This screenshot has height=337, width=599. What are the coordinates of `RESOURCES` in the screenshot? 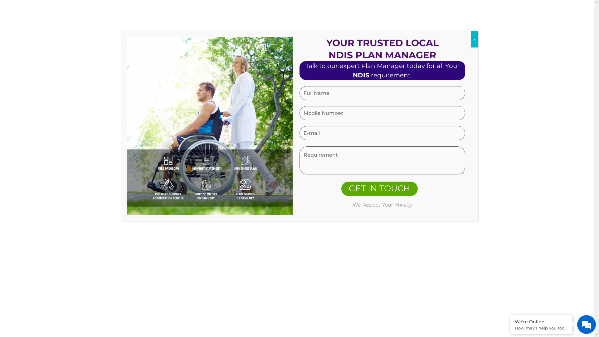 It's located at (373, 32).